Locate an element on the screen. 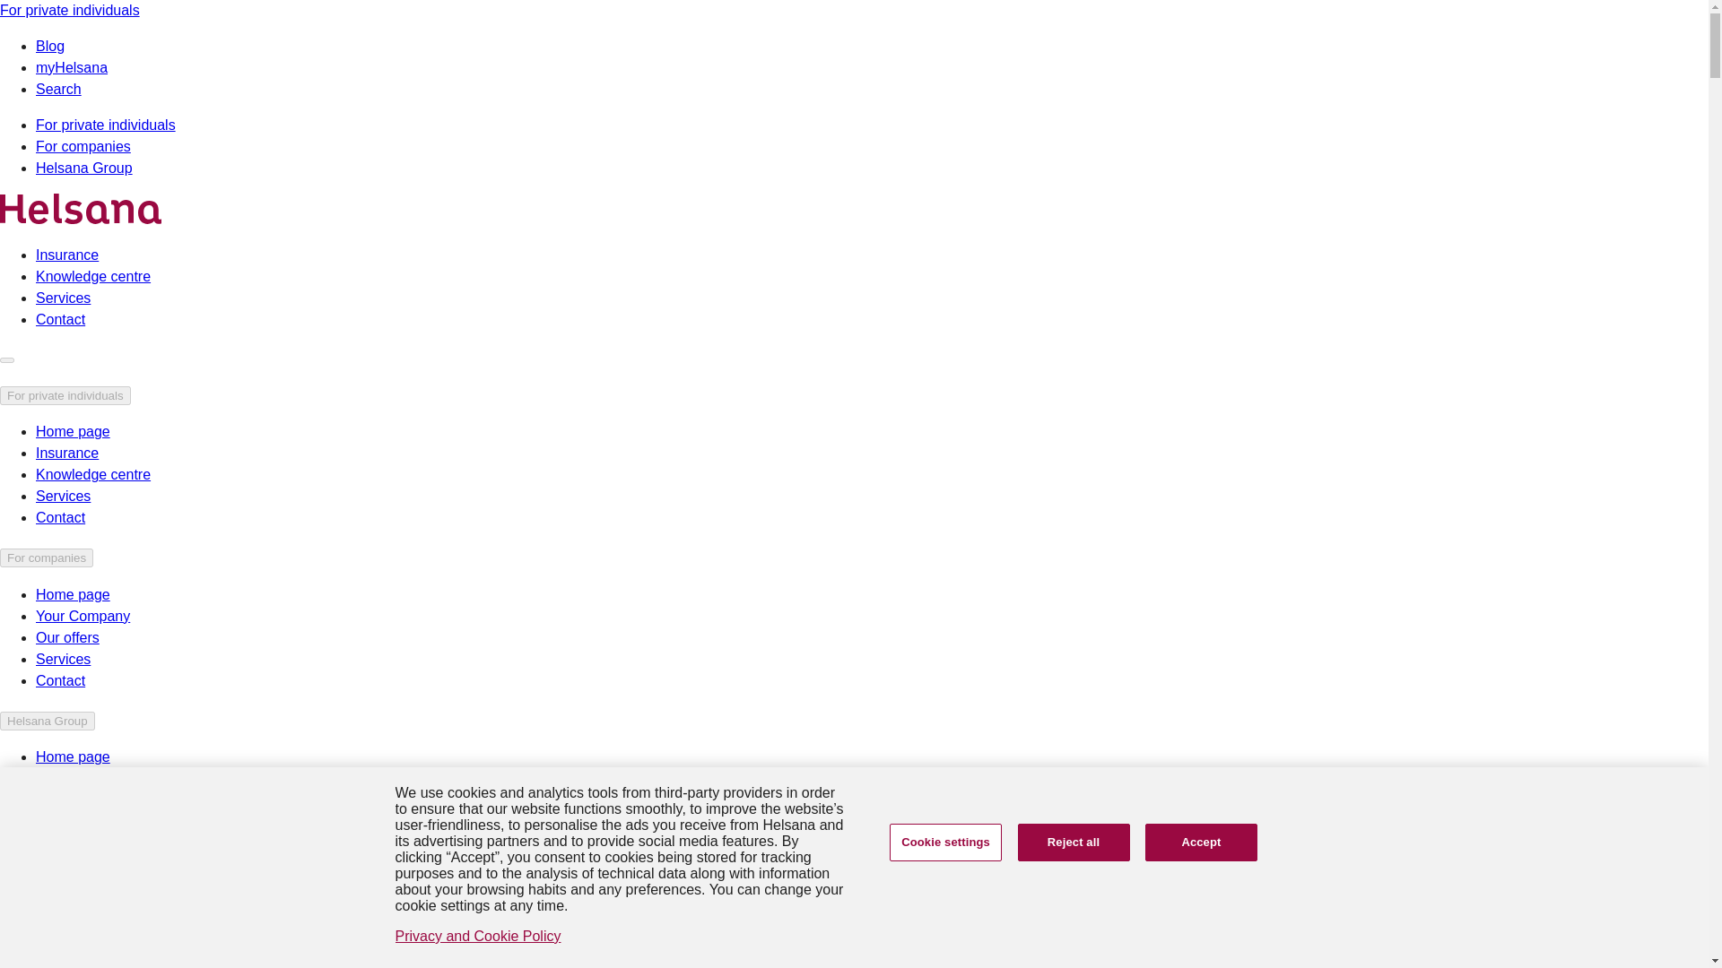 The height and width of the screenshot is (968, 1722). Accept is located at coordinates (1200, 843).